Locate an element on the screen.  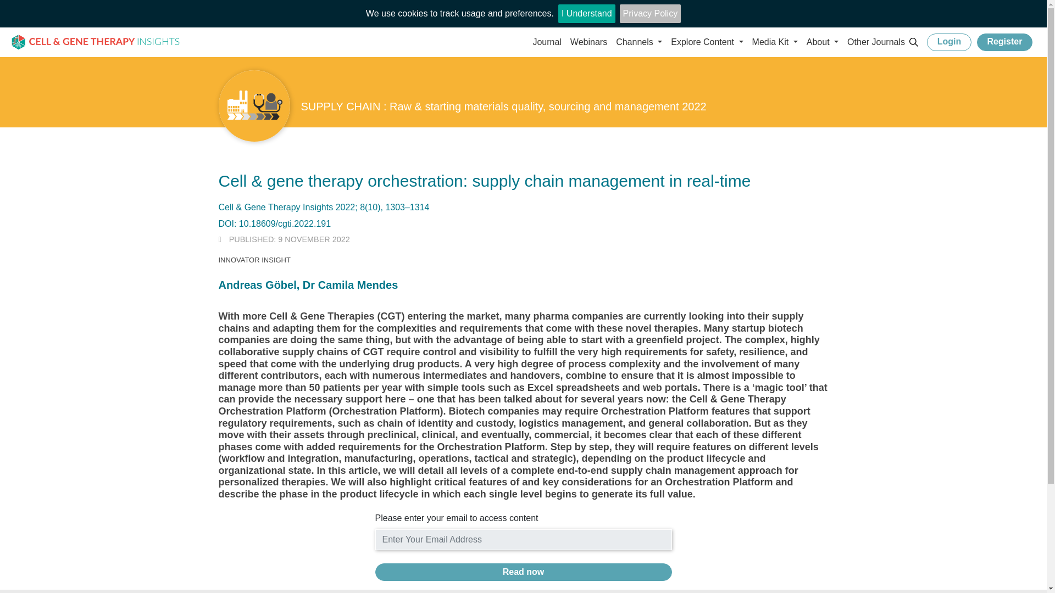
Login is located at coordinates (949, 42).